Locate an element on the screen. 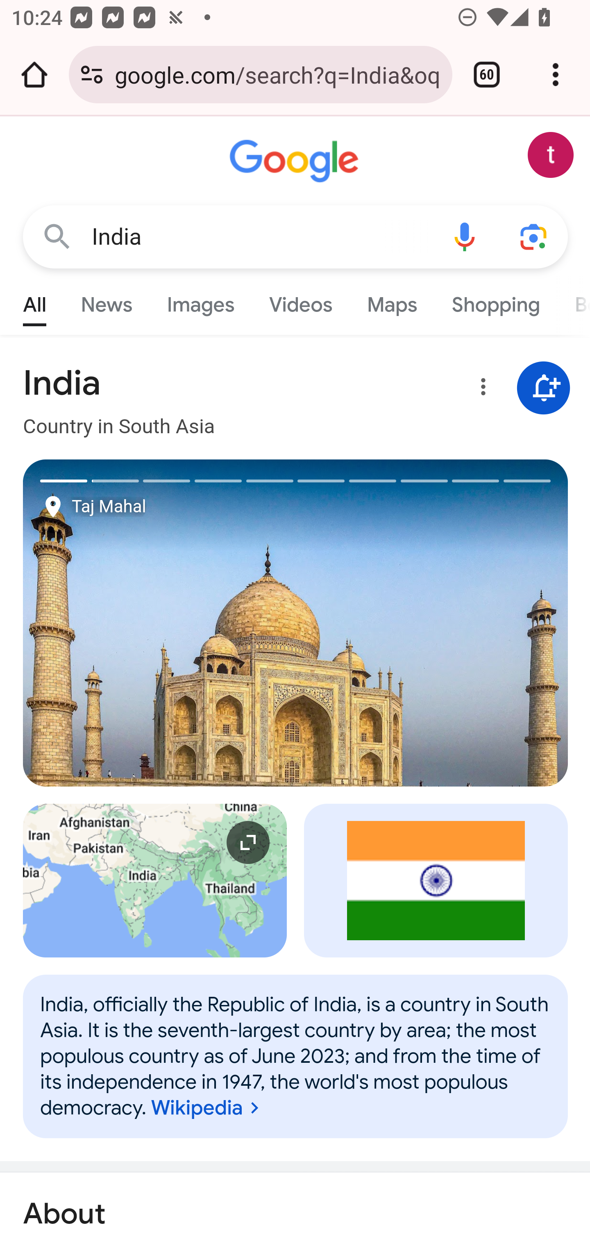 The image size is (590, 1246). India is located at coordinates (261, 237).